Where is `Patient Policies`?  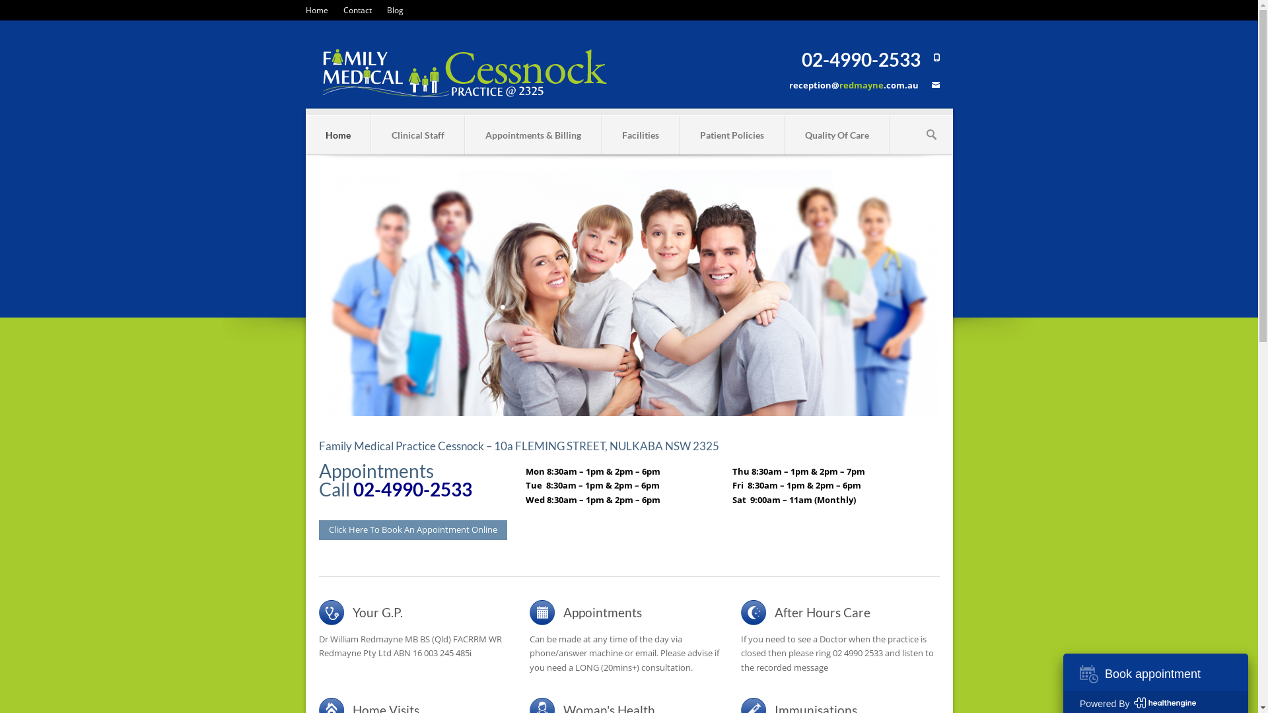
Patient Policies is located at coordinates (732, 135).